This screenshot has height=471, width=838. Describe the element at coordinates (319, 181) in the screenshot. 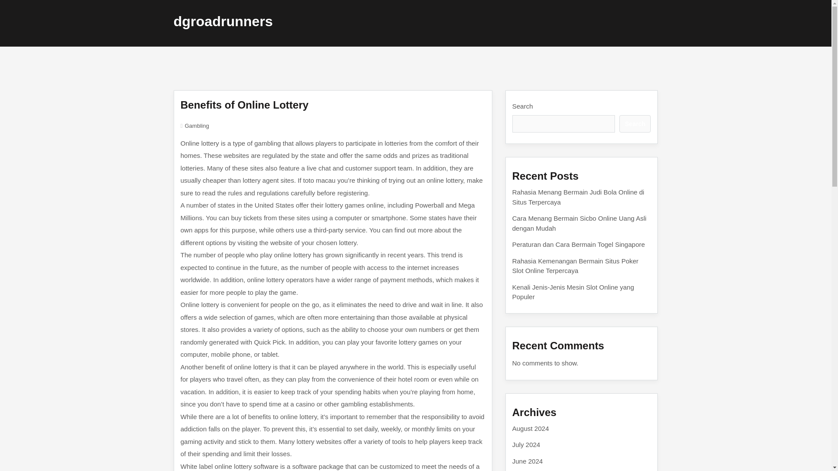

I see `toto macau` at that location.